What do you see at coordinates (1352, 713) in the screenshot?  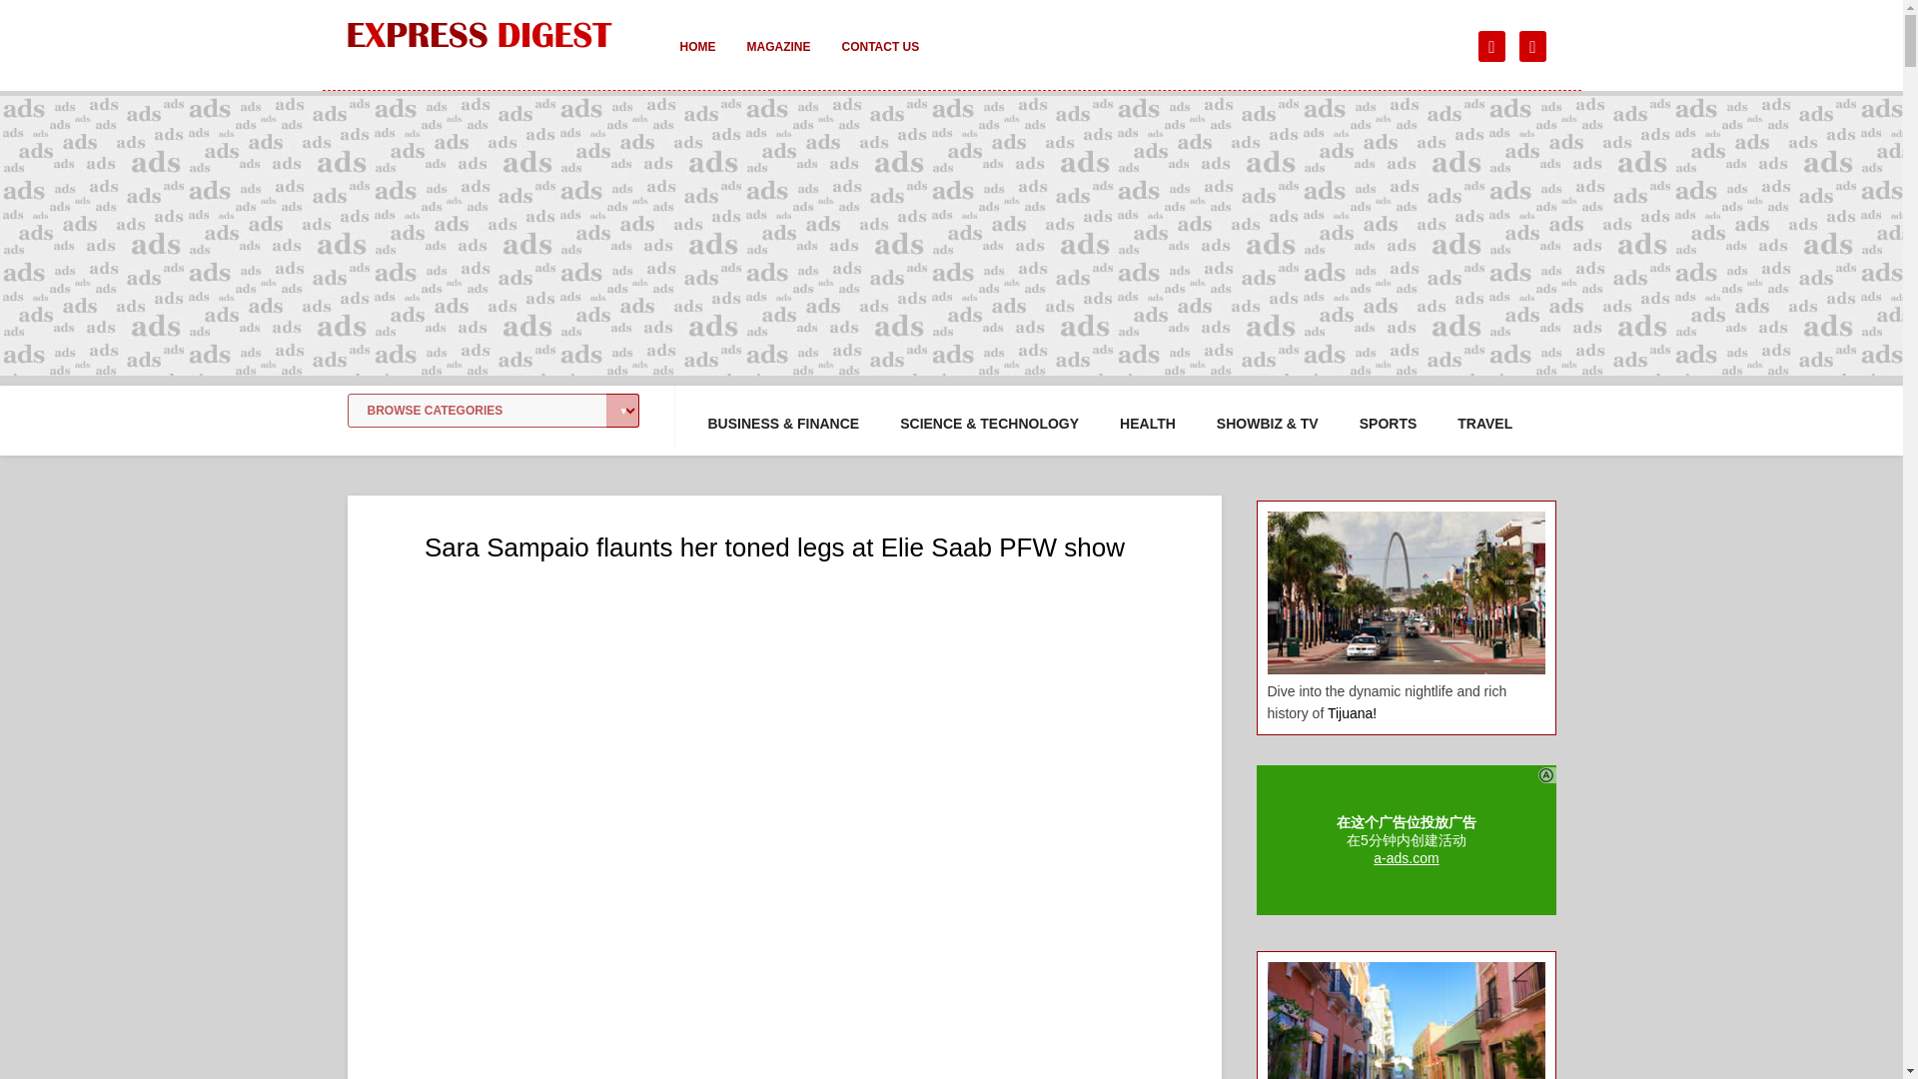 I see `Tijuana!` at bounding box center [1352, 713].